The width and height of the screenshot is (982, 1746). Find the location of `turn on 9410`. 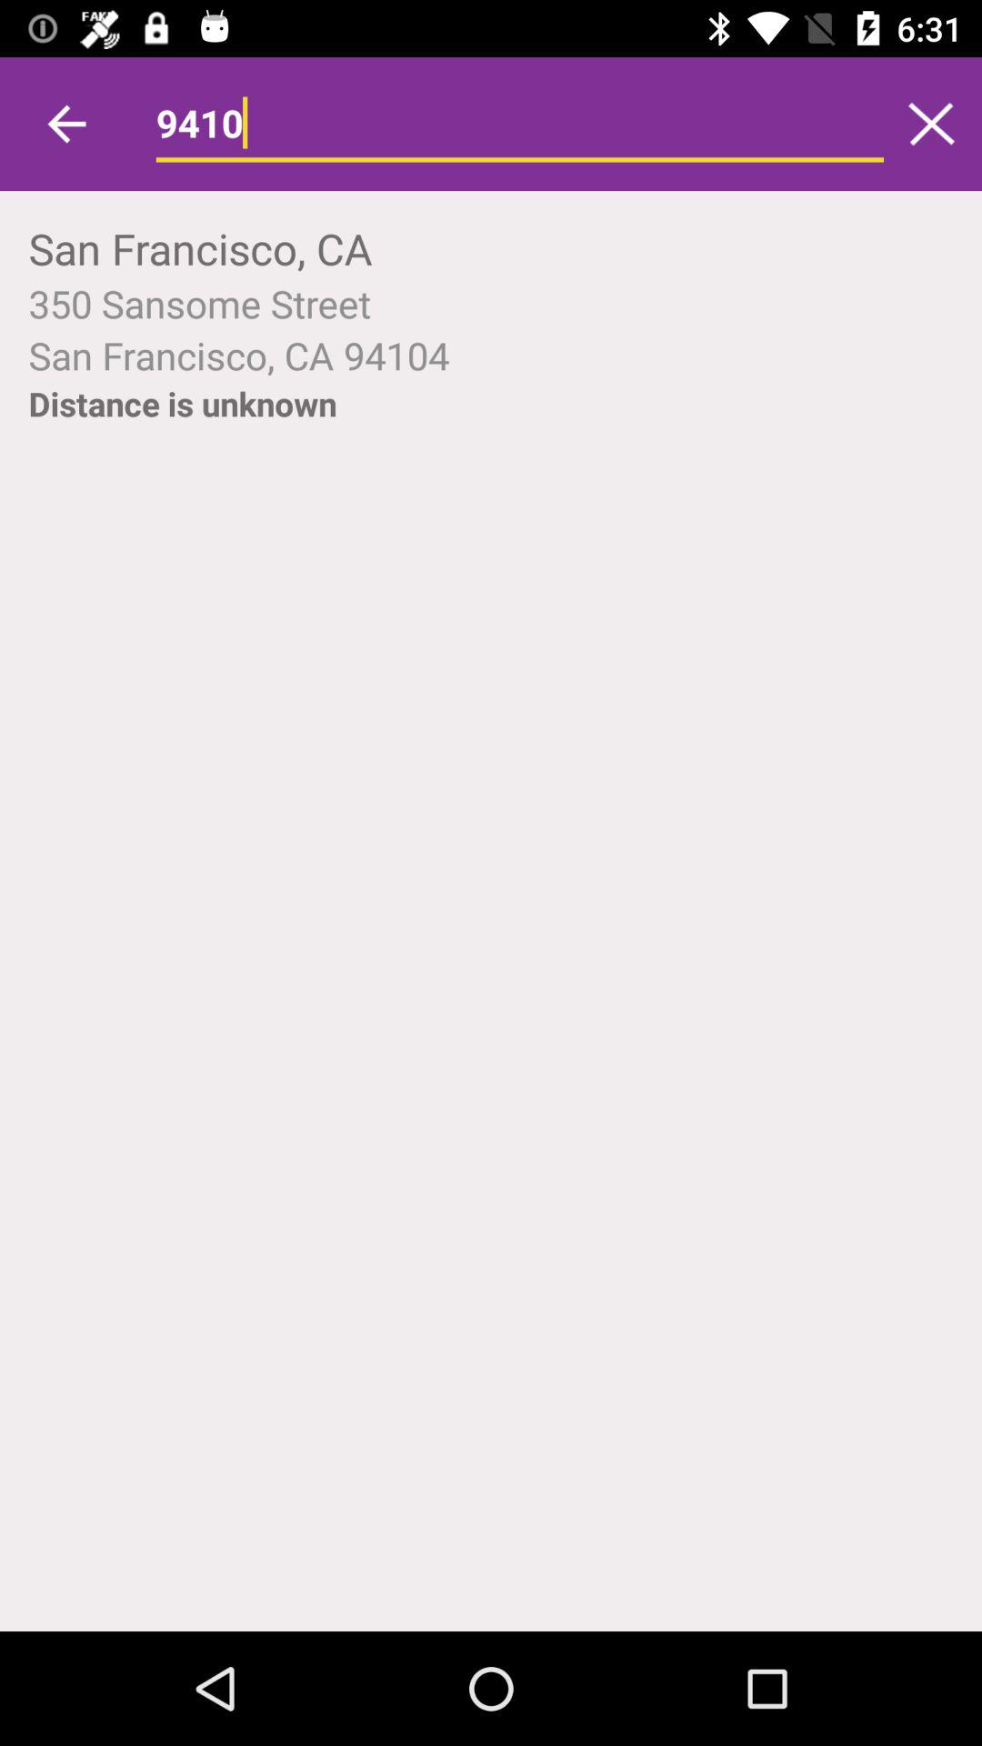

turn on 9410 is located at coordinates (520, 124).